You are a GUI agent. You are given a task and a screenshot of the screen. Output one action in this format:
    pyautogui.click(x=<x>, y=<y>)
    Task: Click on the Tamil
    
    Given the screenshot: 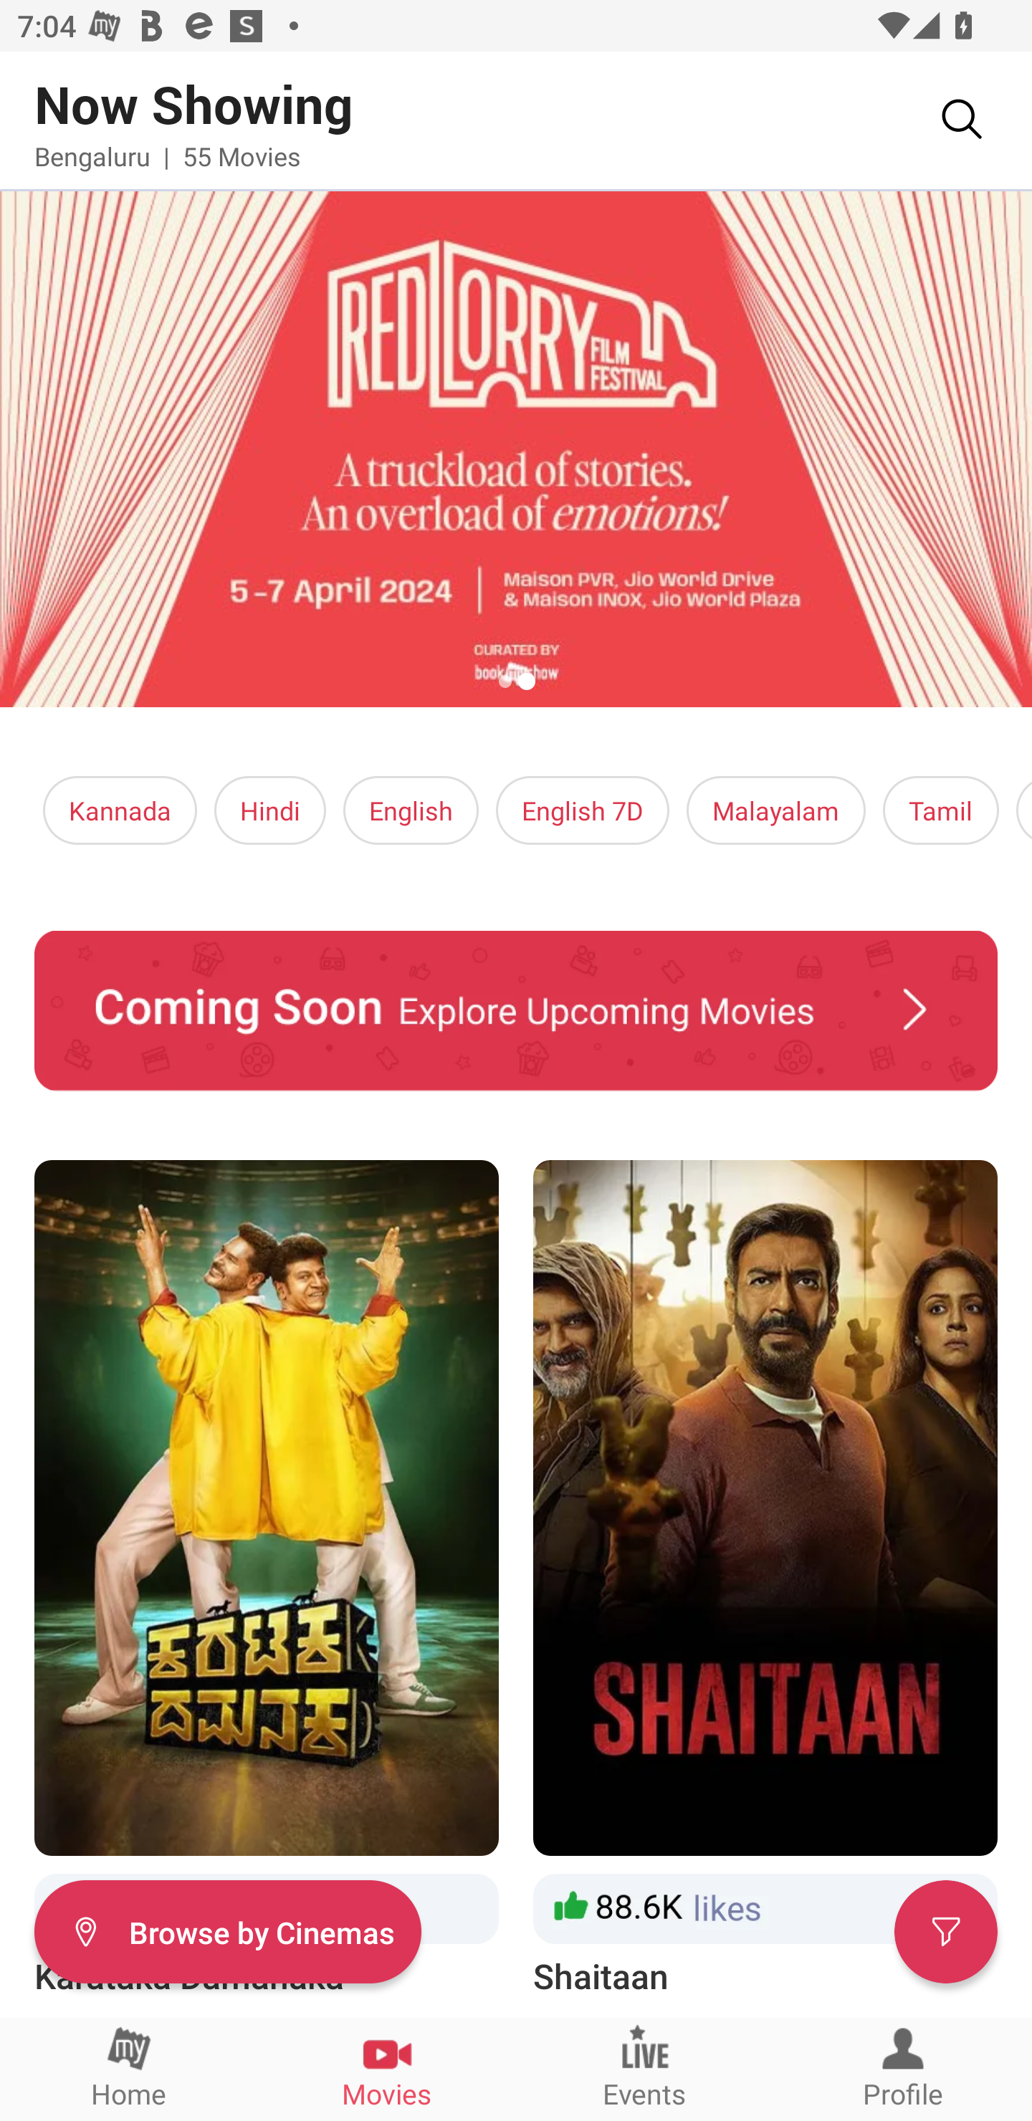 What is the action you would take?
    pyautogui.click(x=940, y=810)
    